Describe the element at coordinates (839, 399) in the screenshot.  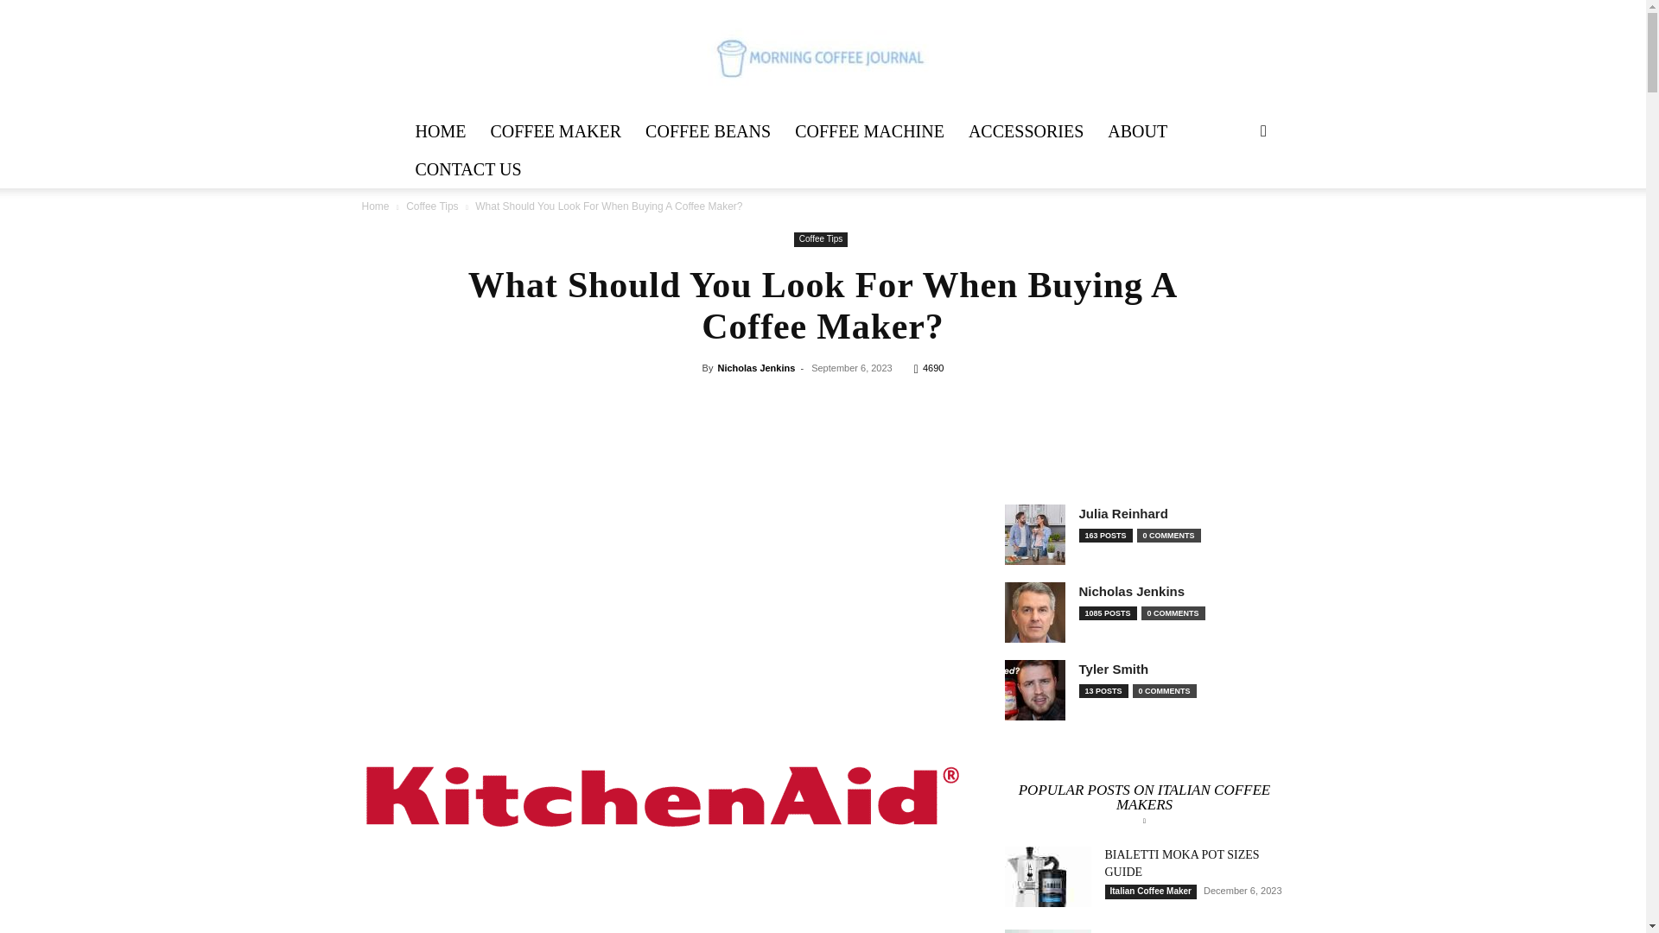
I see `topFacebookLike` at that location.